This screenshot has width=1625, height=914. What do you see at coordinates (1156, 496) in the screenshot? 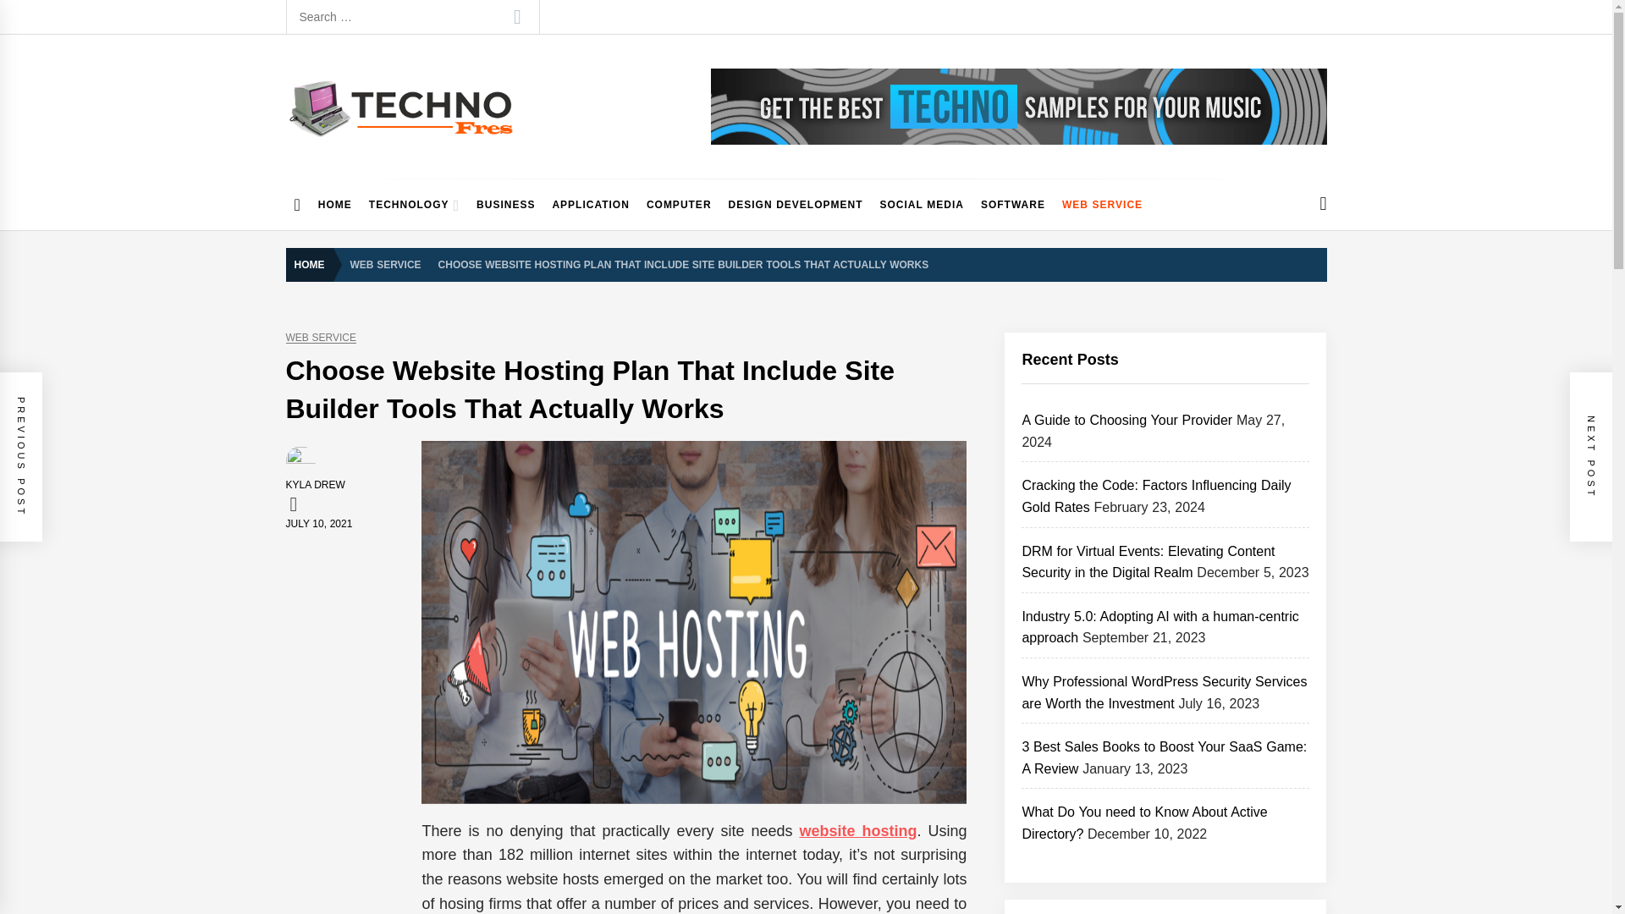
I see `Cracking the Code: Factors Influencing Daily Gold Rates` at bounding box center [1156, 496].